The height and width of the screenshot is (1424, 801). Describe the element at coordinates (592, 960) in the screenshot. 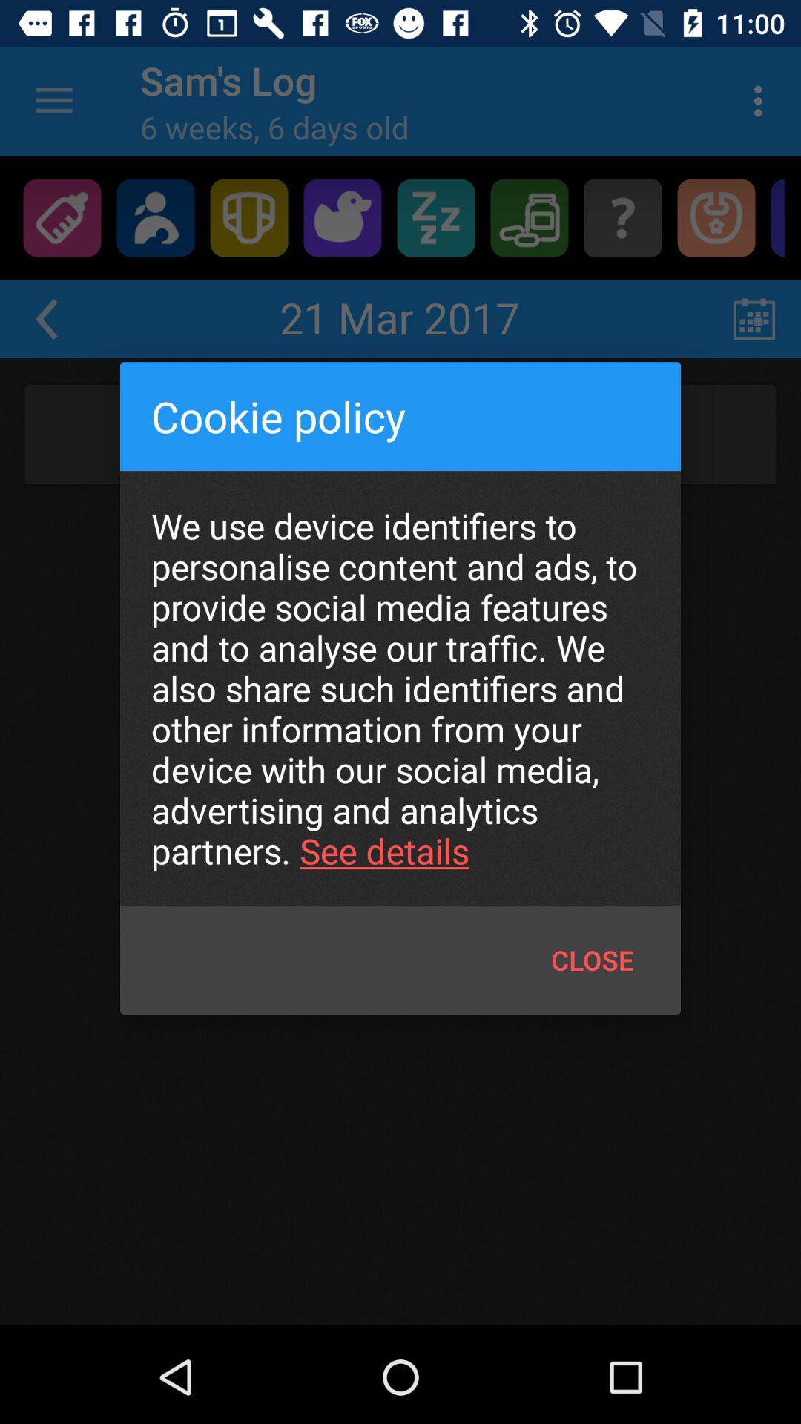

I see `jump until close item` at that location.